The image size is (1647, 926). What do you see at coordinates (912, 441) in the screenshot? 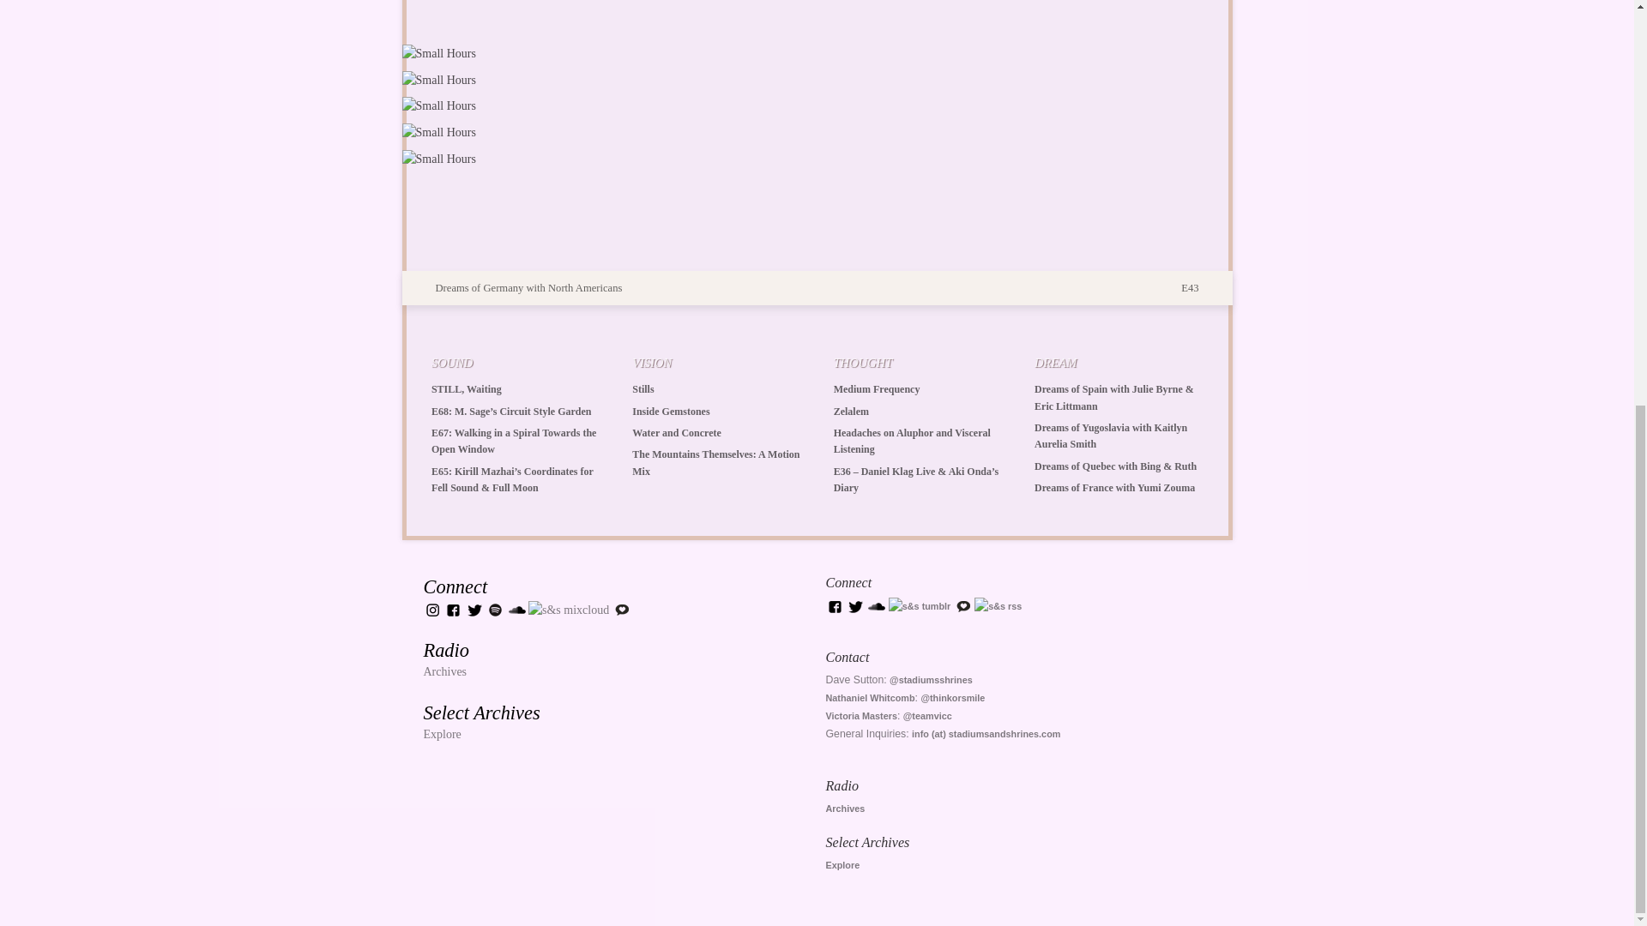
I see `Headaches on Aluphor and Visceral Listening` at bounding box center [912, 441].